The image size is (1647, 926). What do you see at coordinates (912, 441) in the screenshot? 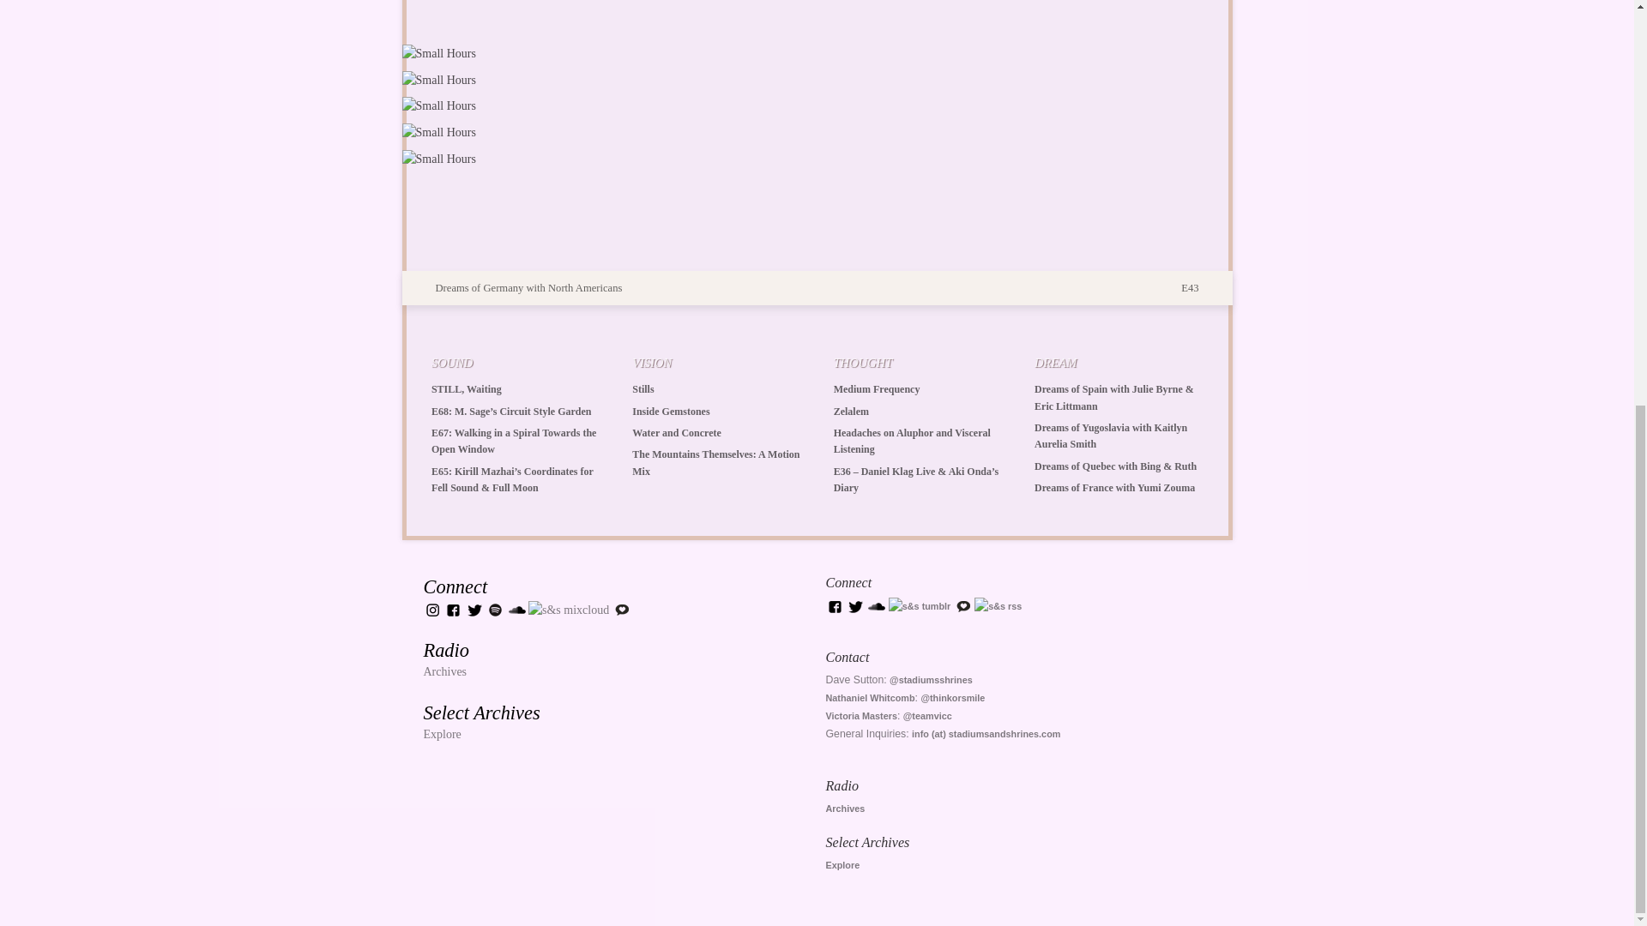
I see `Headaches on Aluphor and Visceral Listening` at bounding box center [912, 441].